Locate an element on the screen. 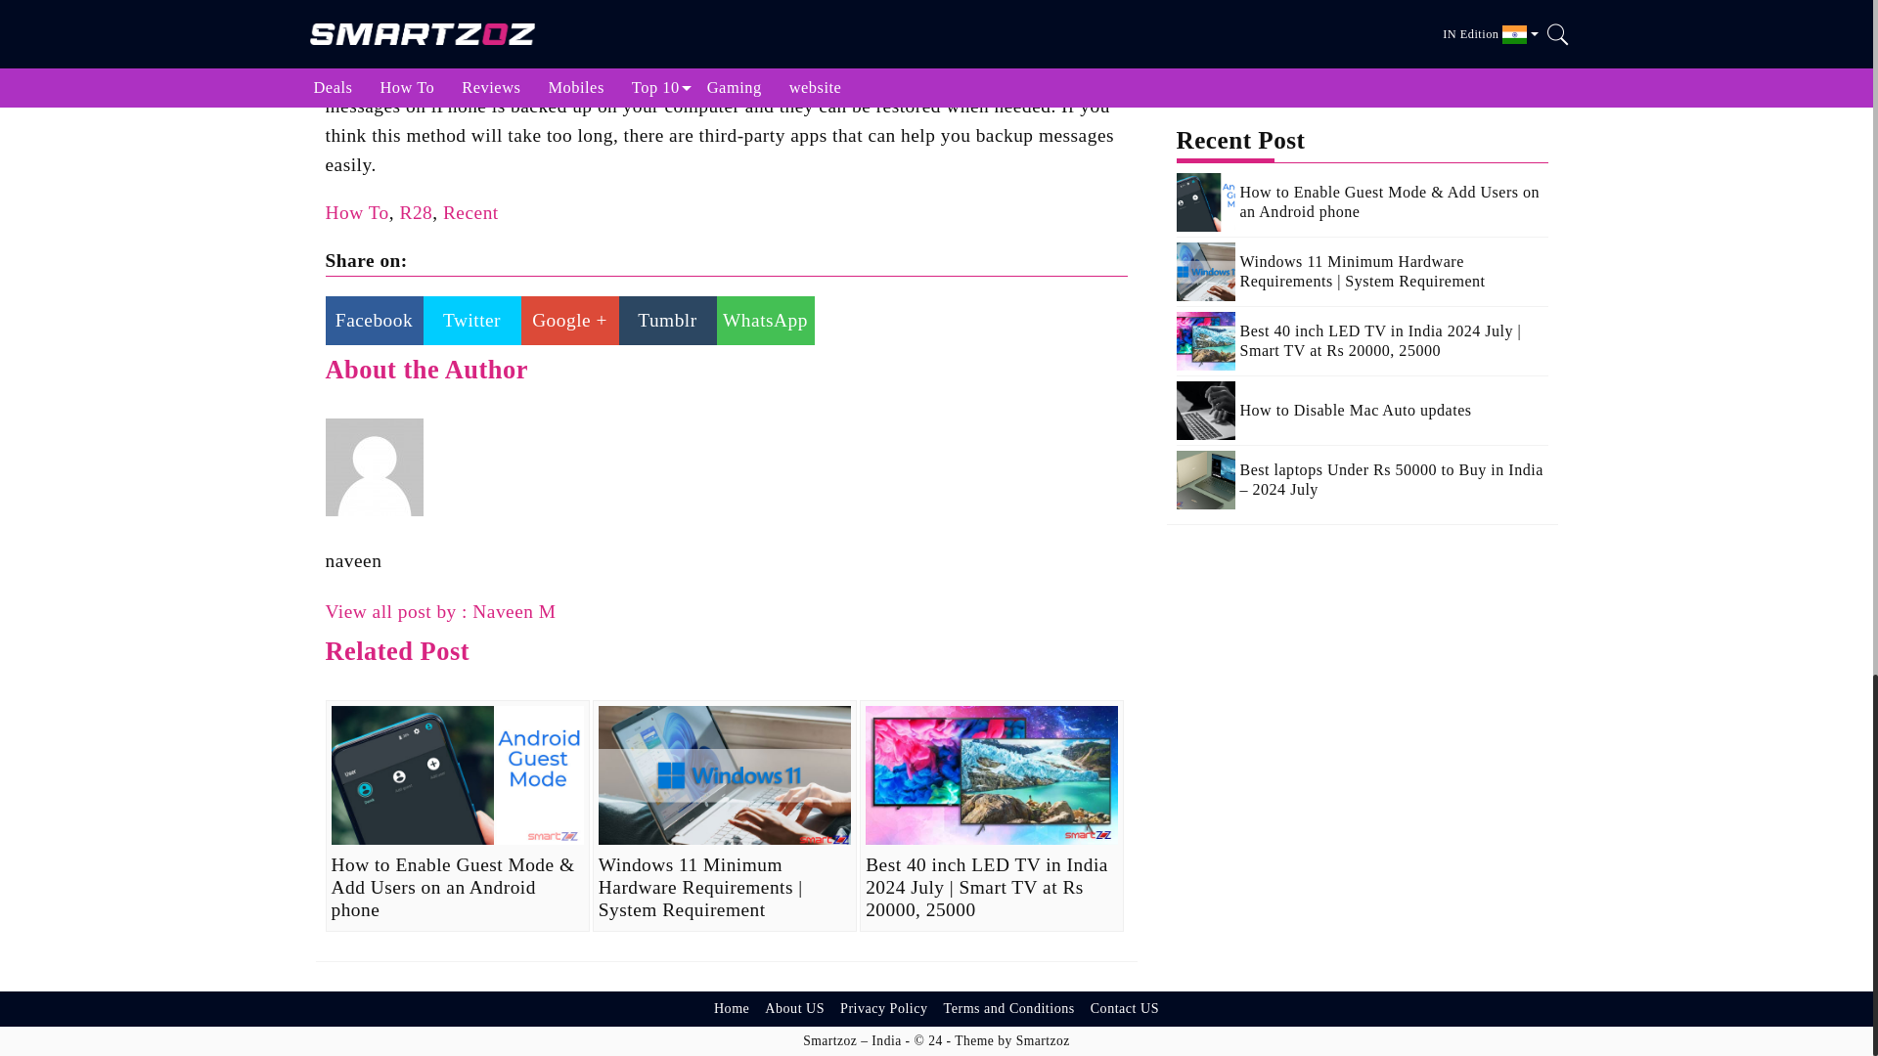  Twitter is located at coordinates (471, 321).